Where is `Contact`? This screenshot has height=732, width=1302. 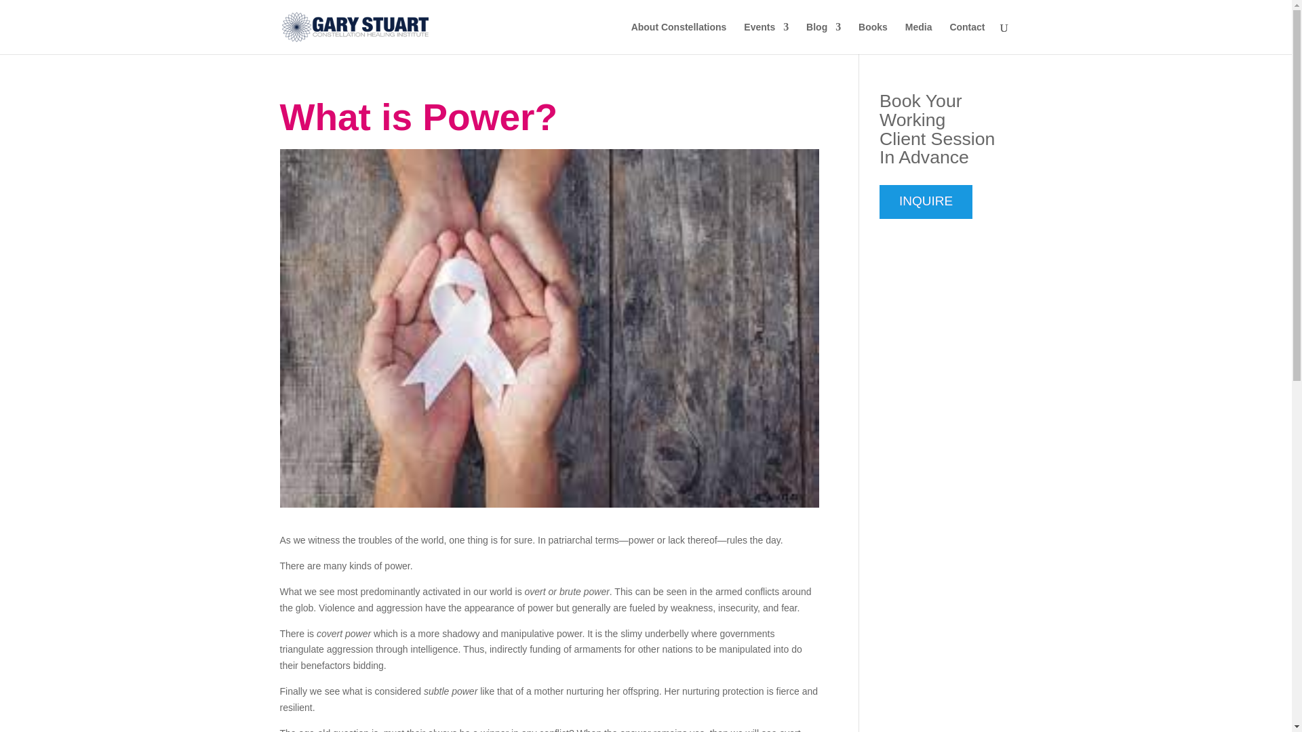
Contact is located at coordinates (966, 38).